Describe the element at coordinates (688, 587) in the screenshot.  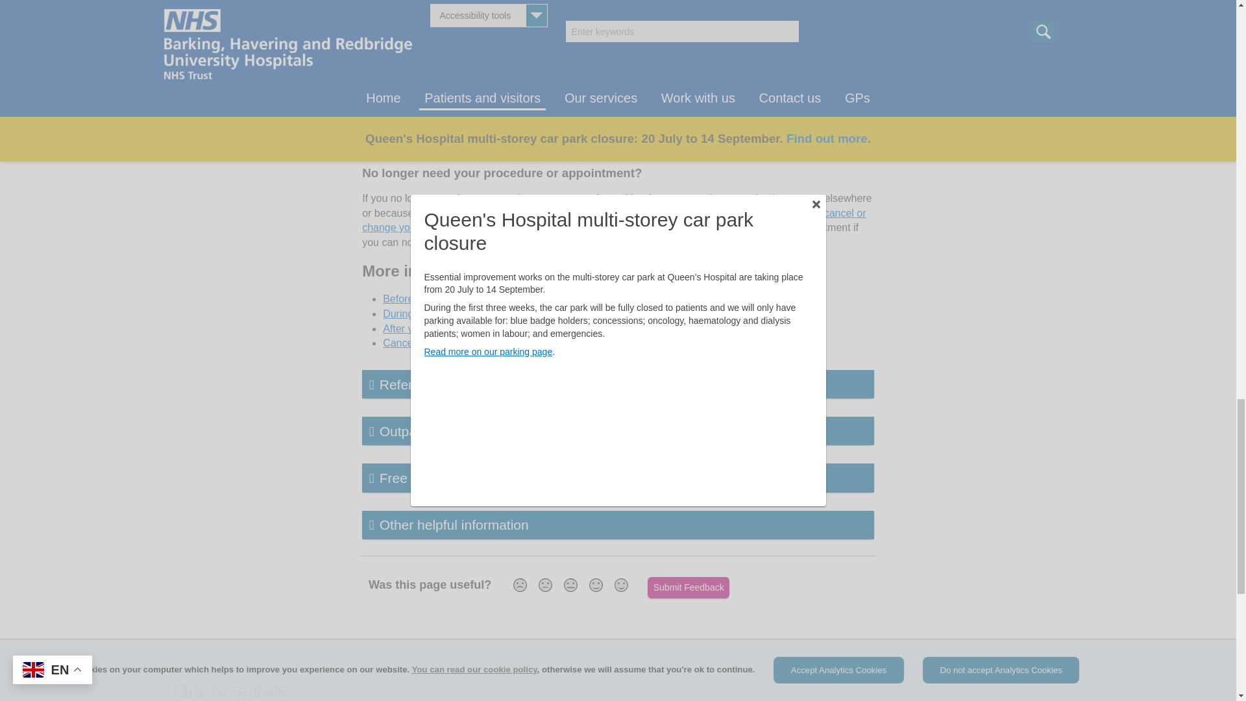
I see `Submit Feedback` at that location.